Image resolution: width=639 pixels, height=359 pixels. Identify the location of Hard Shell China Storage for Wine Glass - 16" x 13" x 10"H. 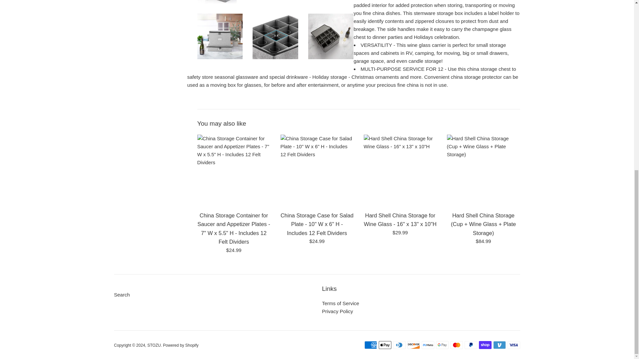
(400, 171).